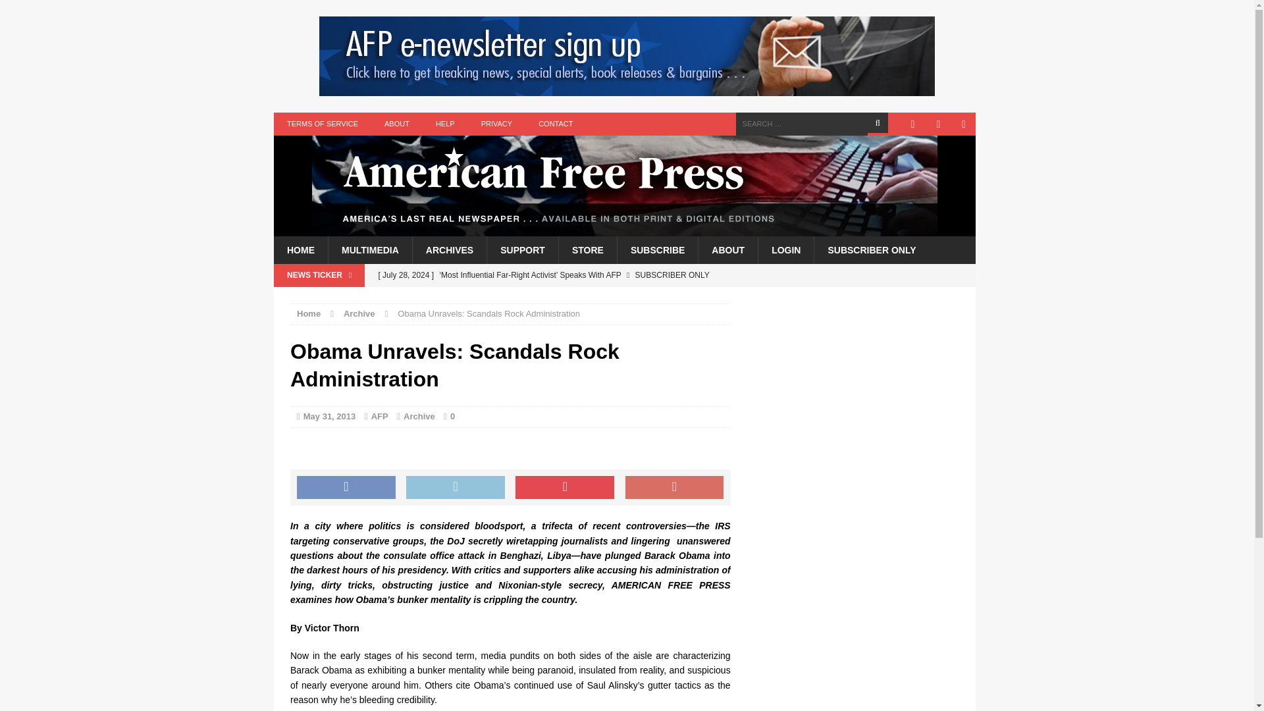 Image resolution: width=1264 pixels, height=711 pixels. I want to click on HOME, so click(300, 250).